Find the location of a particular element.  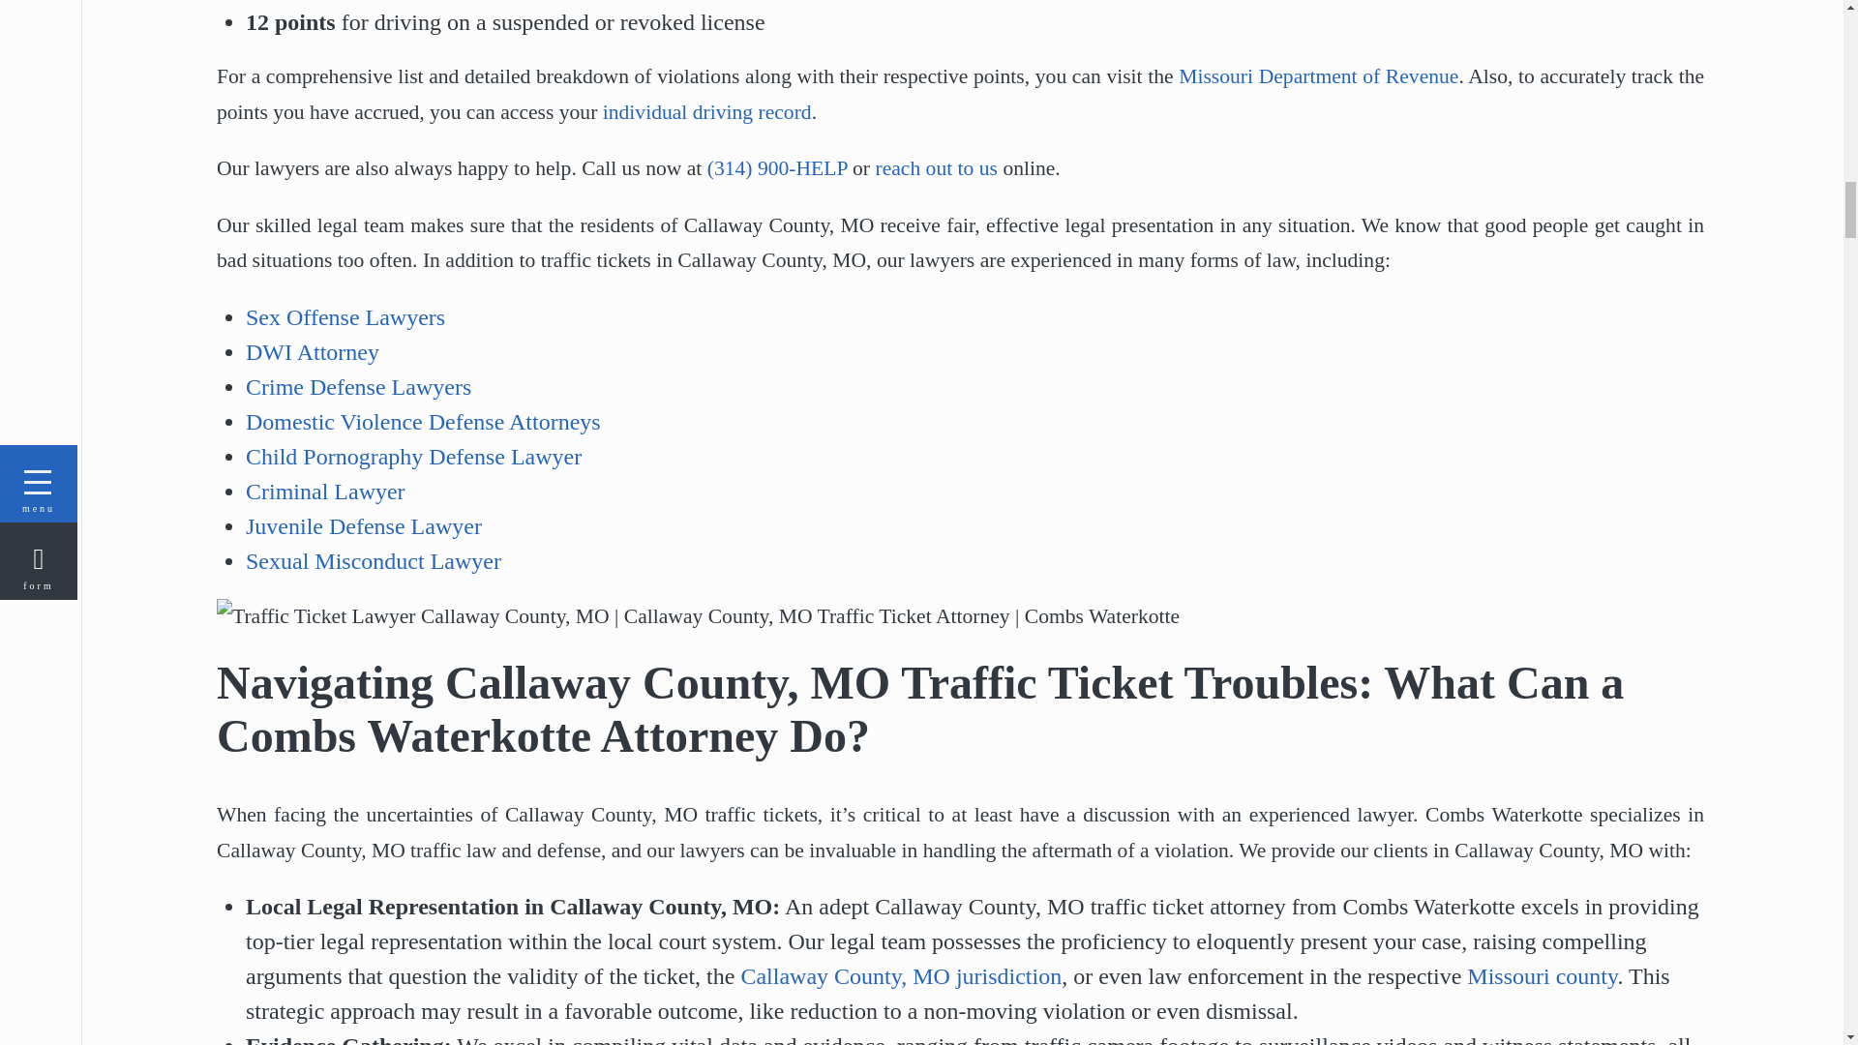

individual driving record is located at coordinates (706, 112).